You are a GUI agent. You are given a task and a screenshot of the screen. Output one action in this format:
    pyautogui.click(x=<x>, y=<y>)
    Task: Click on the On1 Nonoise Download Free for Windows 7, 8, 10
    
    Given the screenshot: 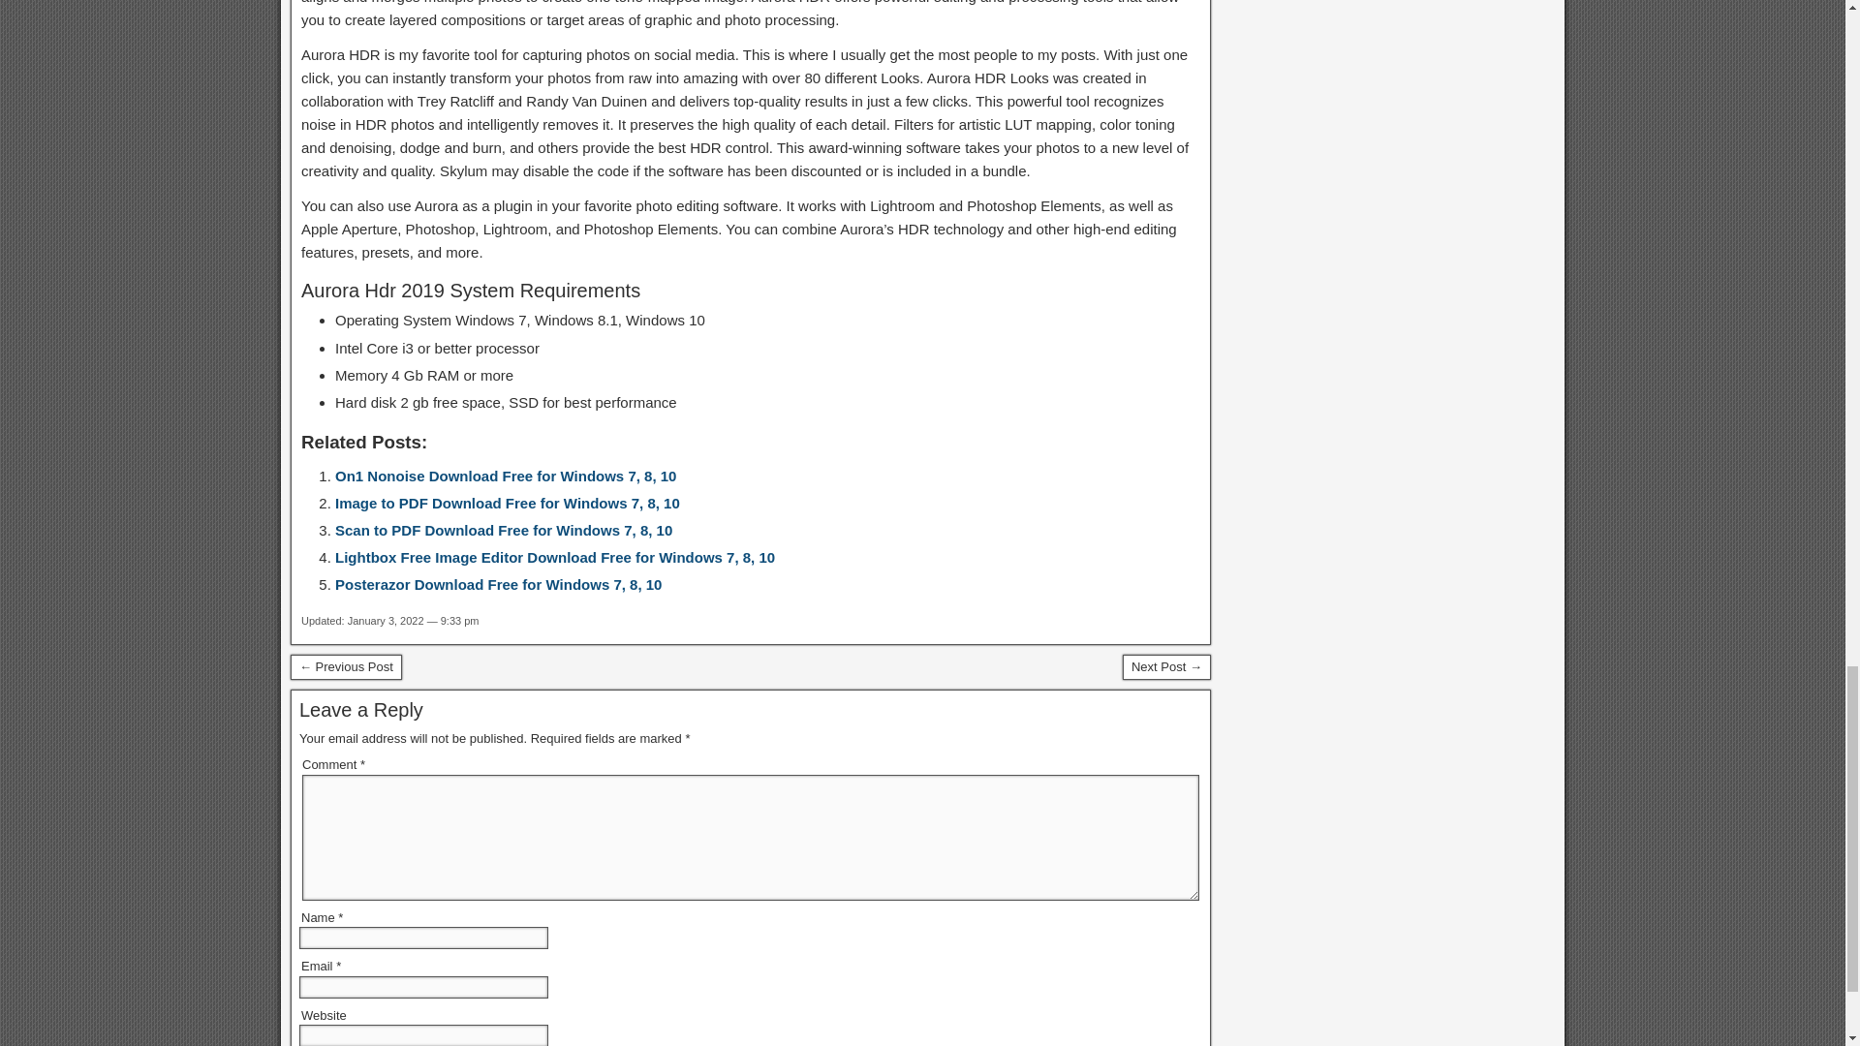 What is the action you would take?
    pyautogui.click(x=506, y=476)
    